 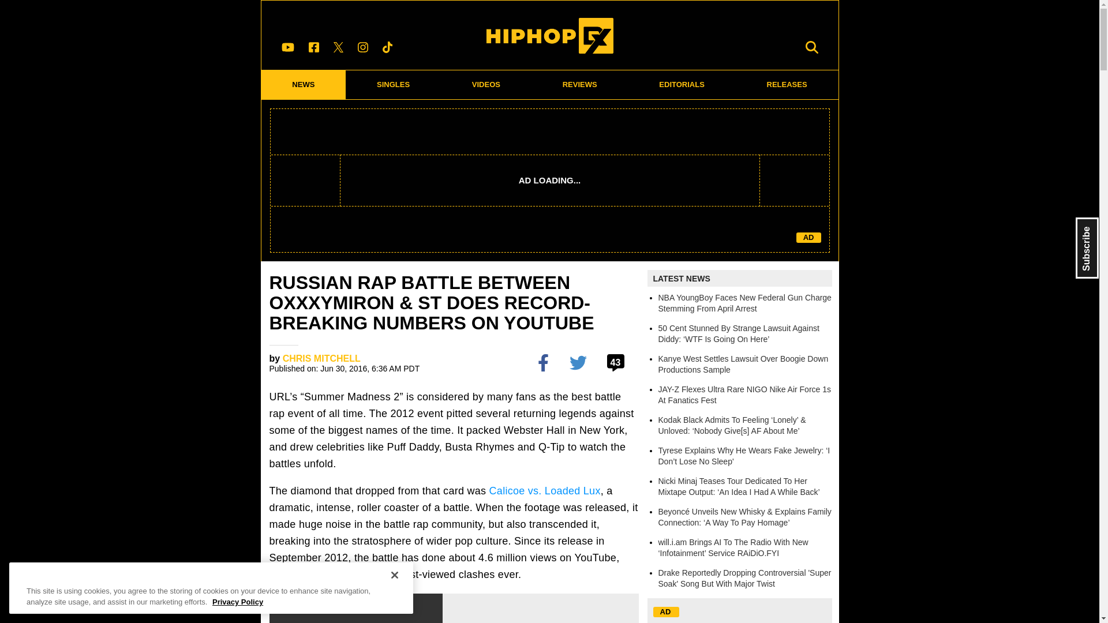 I want to click on CHRIS MITCHELL, so click(x=321, y=358).